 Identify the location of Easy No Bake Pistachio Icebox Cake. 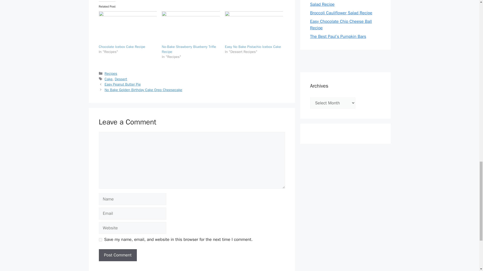
(253, 47).